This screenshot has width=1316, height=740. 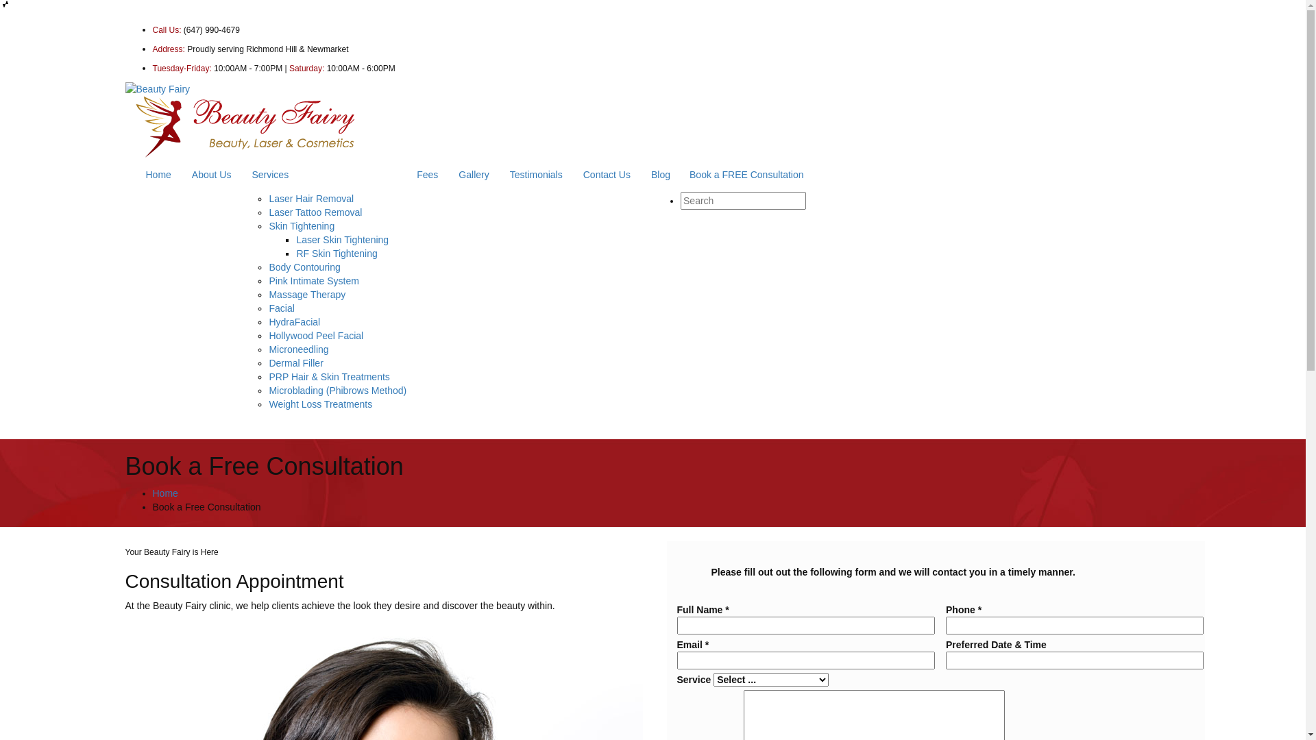 What do you see at coordinates (337, 254) in the screenshot?
I see `RF Skin Tightening` at bounding box center [337, 254].